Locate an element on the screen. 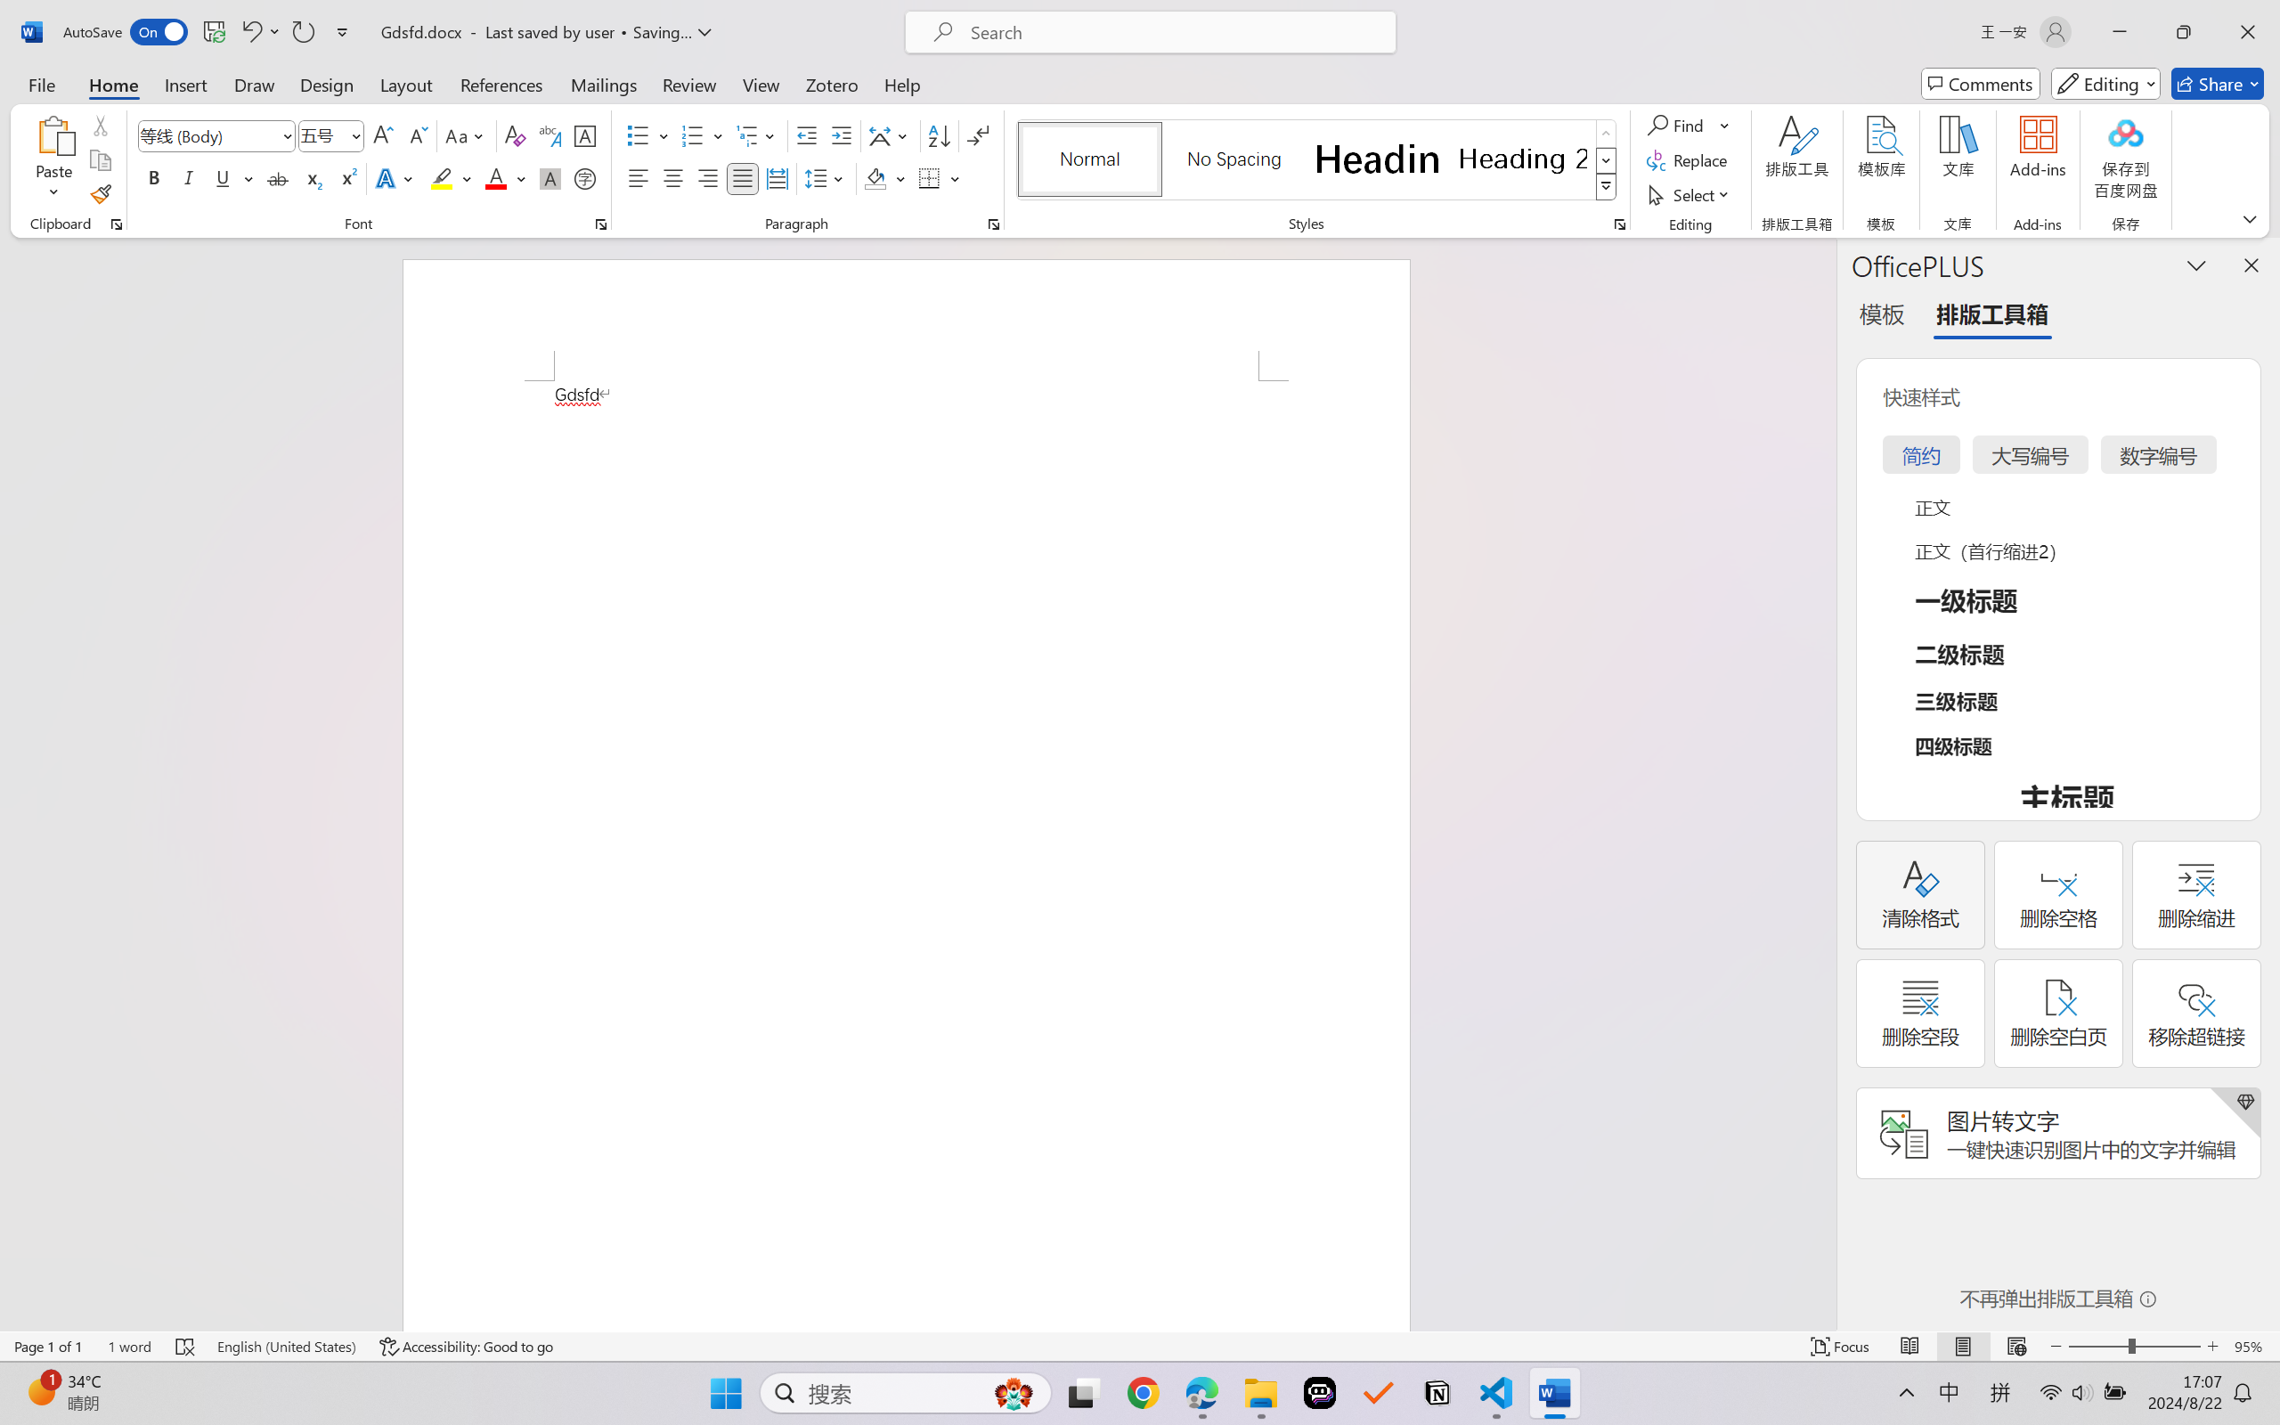 Image resolution: width=2280 pixels, height=1425 pixels. Zoom 95% is located at coordinates (2252, 1347).